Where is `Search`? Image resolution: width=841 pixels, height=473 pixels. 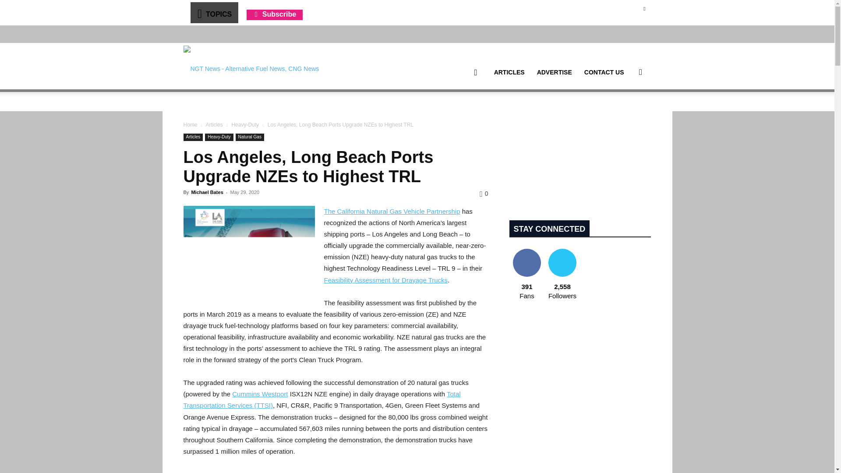
Search is located at coordinates (626, 114).